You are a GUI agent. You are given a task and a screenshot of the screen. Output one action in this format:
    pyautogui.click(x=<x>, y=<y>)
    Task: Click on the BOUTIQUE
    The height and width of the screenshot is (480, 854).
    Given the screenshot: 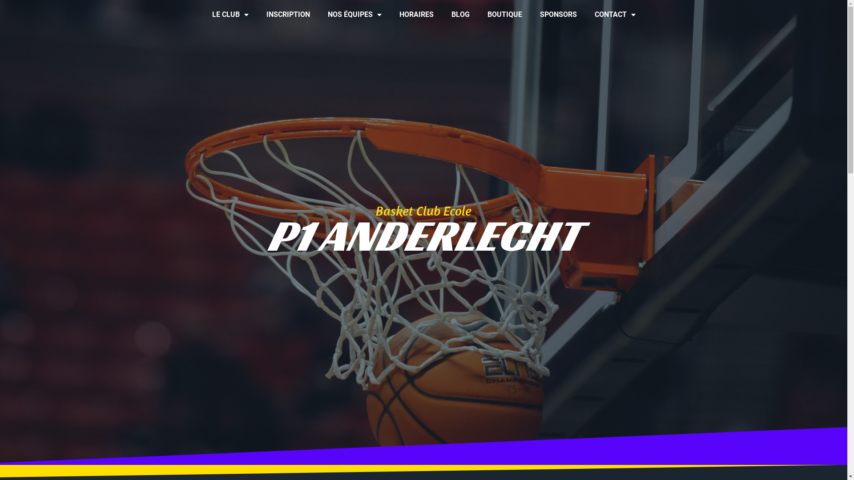 What is the action you would take?
    pyautogui.click(x=505, y=15)
    